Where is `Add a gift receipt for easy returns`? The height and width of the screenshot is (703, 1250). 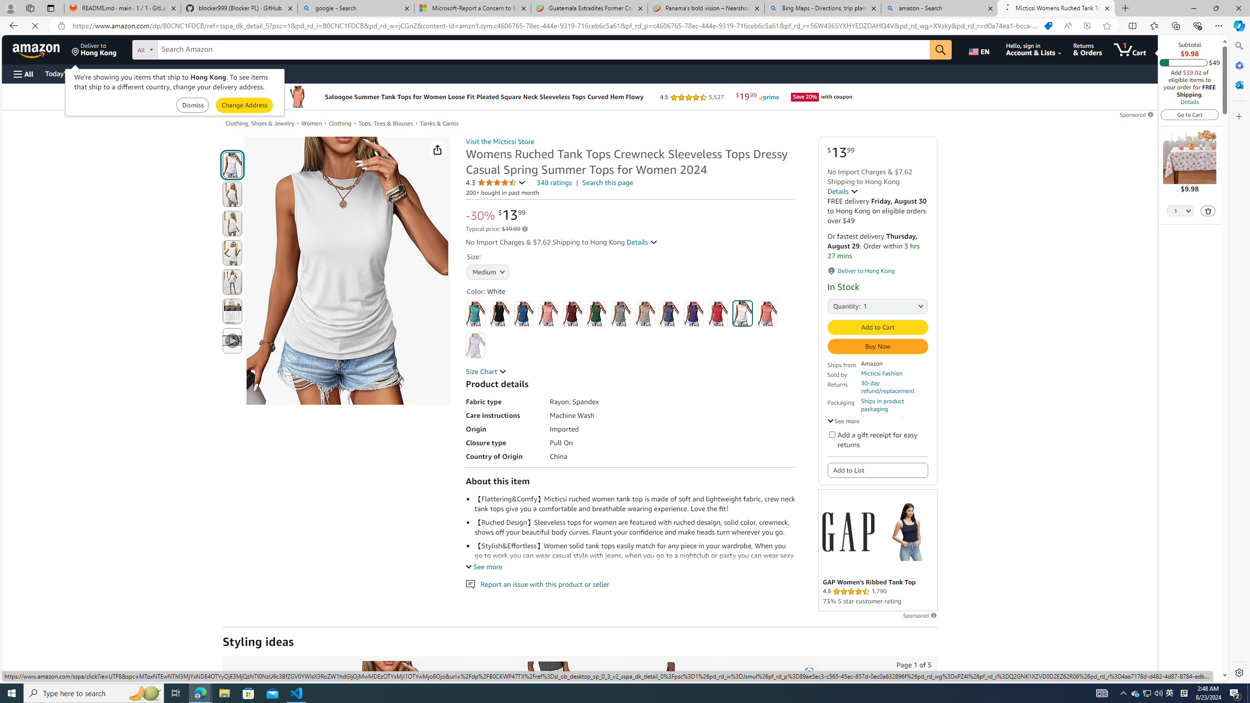
Add a gift receipt for easy returns is located at coordinates (832, 434).